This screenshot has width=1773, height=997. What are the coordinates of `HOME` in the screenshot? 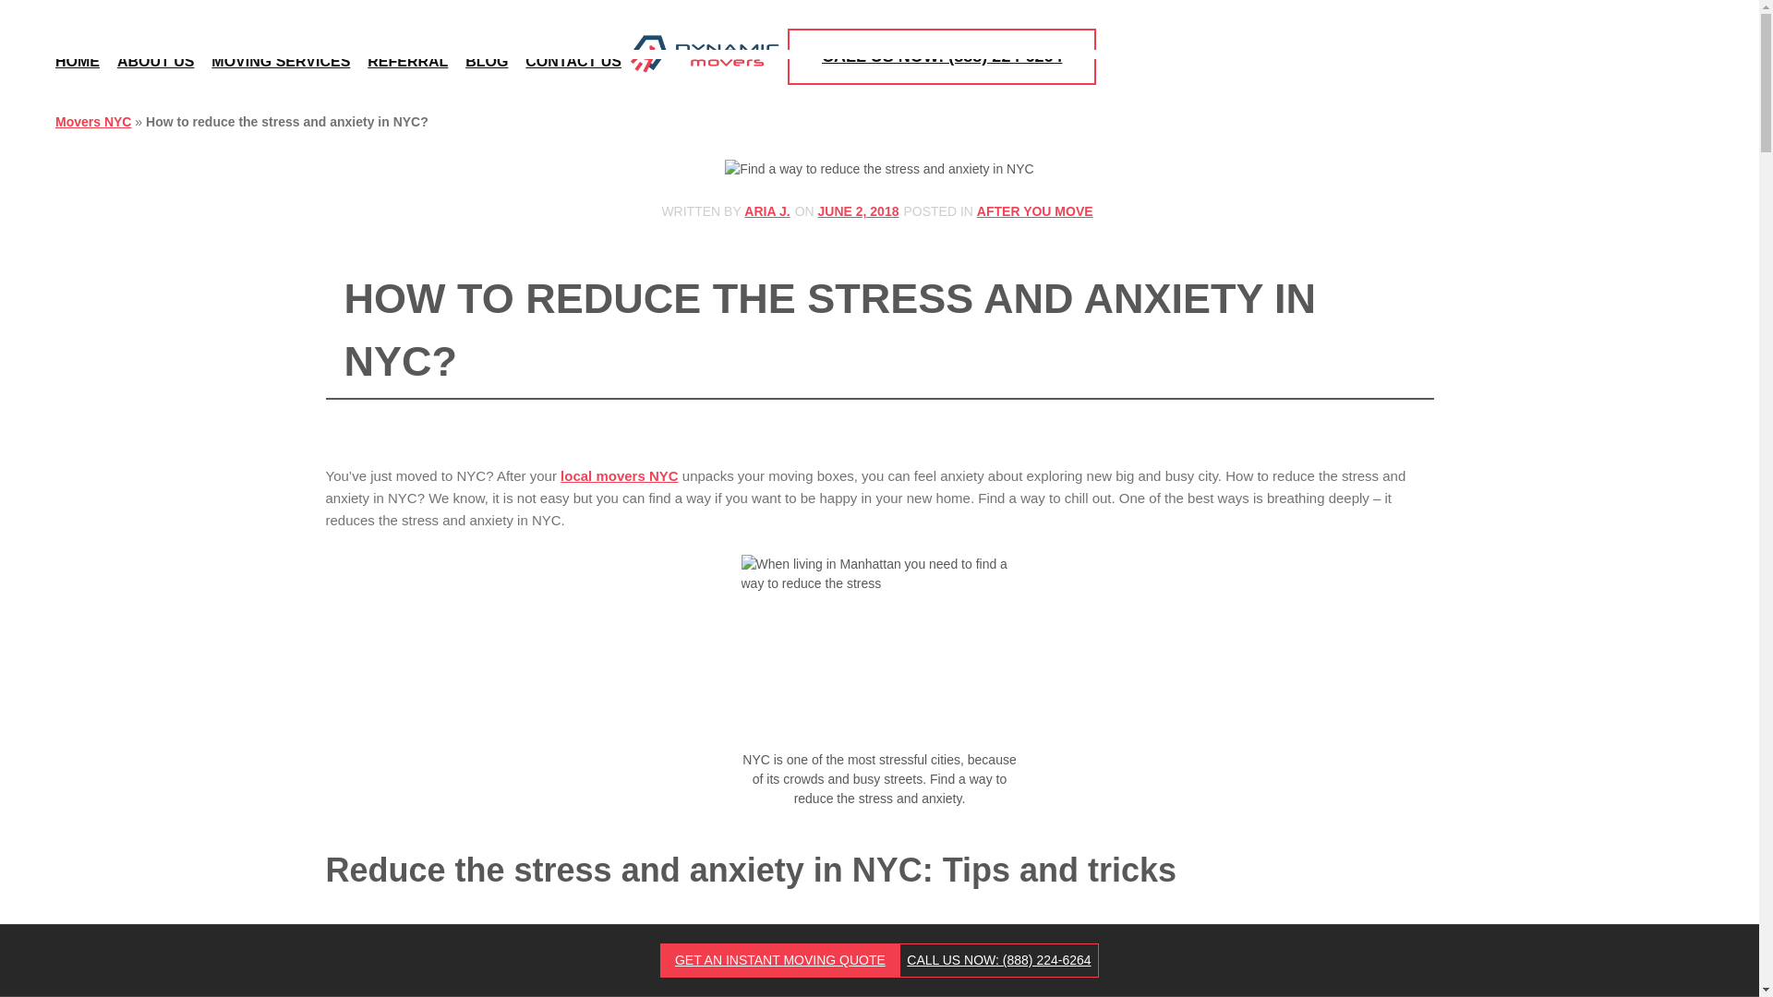 It's located at (77, 57).